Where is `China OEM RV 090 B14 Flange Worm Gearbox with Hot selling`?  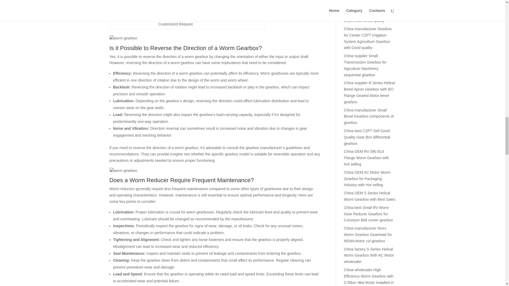
China OEM RV 090 B14 Flange Worm Gearbox with Hot selling is located at coordinates (366, 158).